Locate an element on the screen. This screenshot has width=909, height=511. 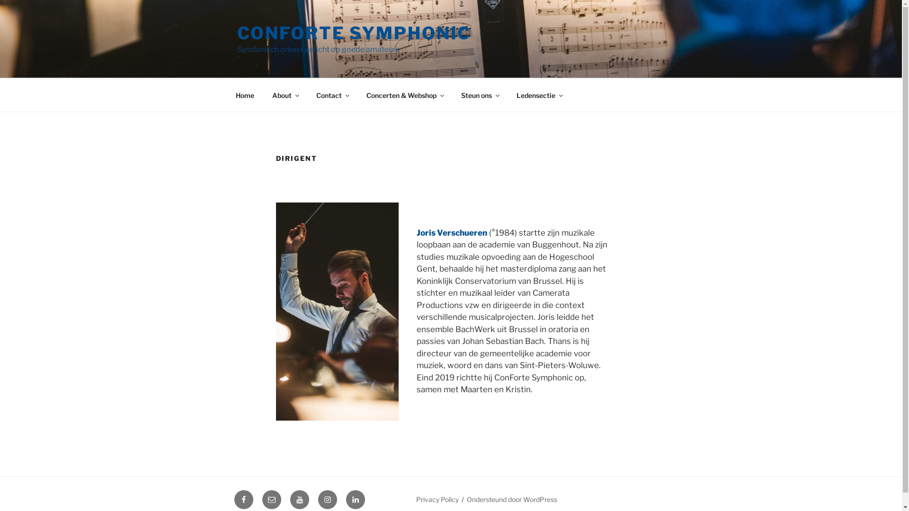
Privacy Policy is located at coordinates (437, 500).